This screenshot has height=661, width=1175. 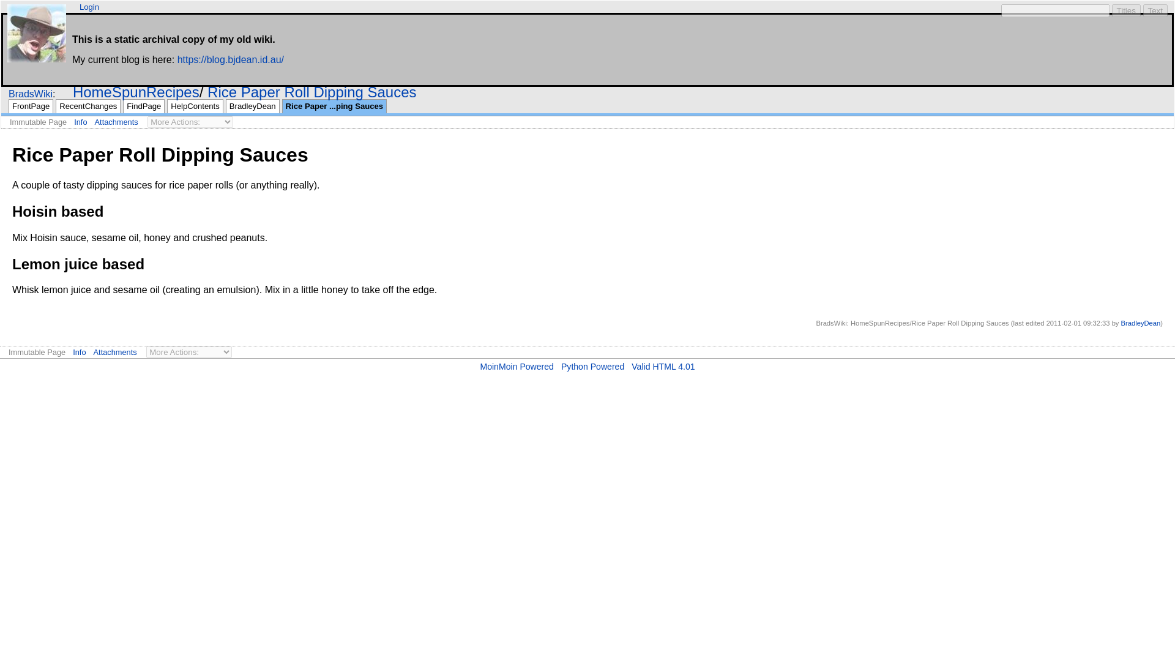 What do you see at coordinates (136, 92) in the screenshot?
I see `HomeSpunRecipes` at bounding box center [136, 92].